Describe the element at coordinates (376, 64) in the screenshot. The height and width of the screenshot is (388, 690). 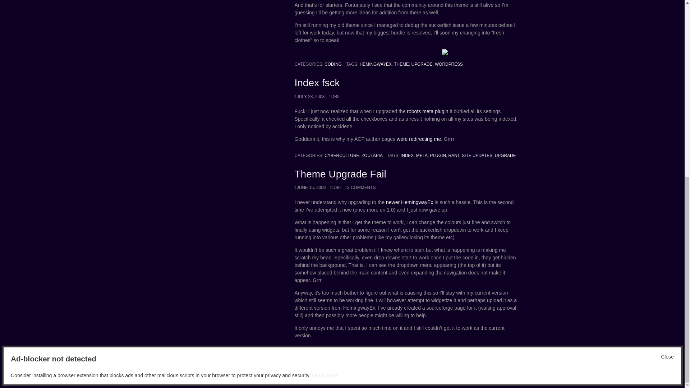
I see `HEMINGWAYEX` at that location.